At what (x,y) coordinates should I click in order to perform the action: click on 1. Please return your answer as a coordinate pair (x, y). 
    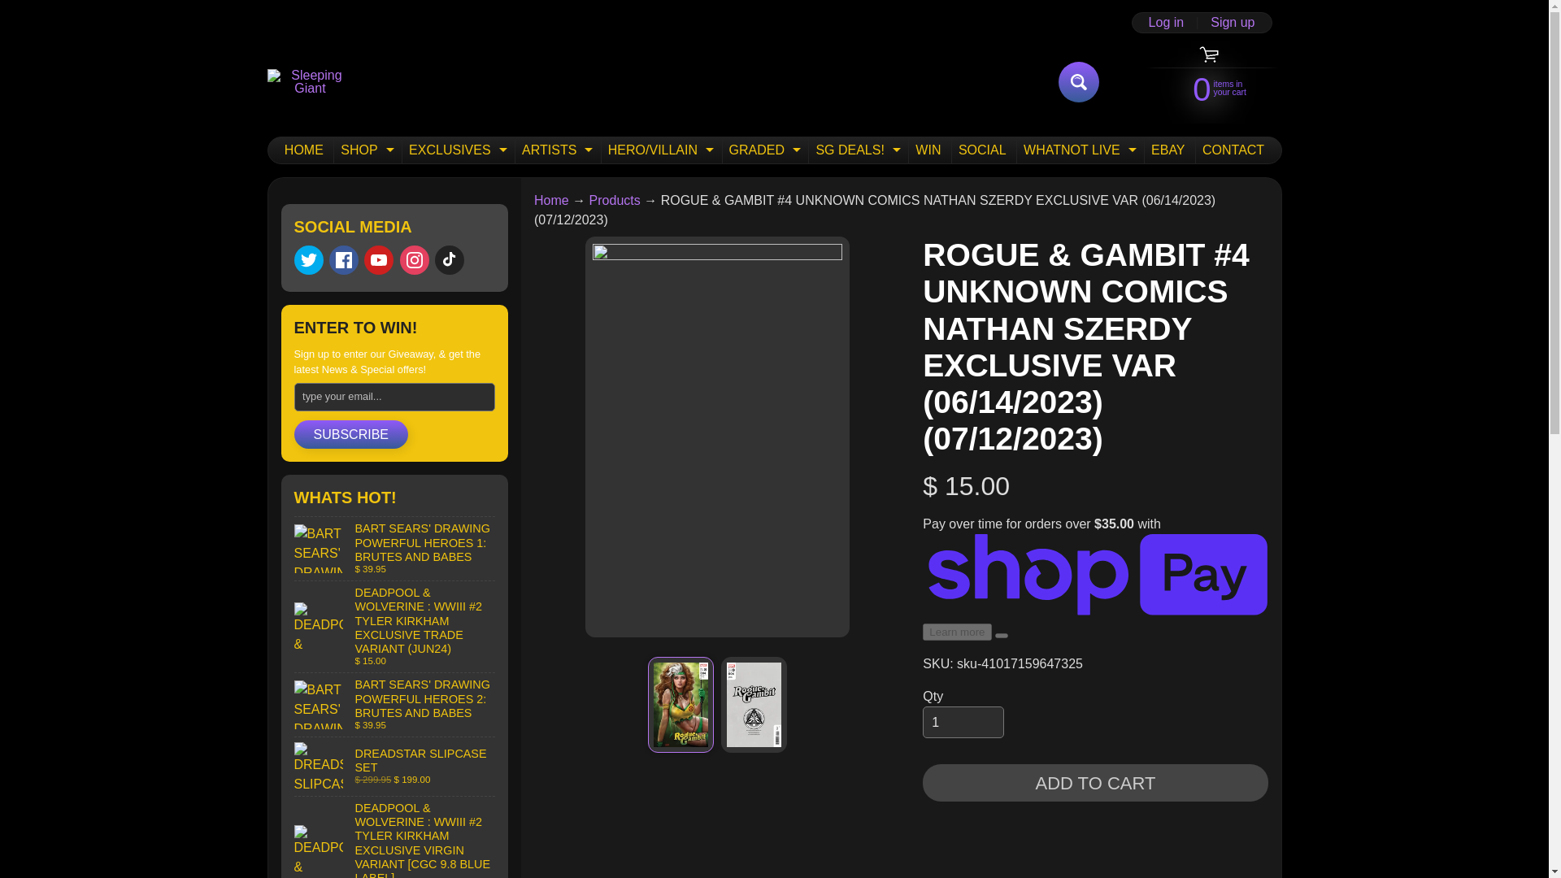
    Looking at the image, I should click on (551, 200).